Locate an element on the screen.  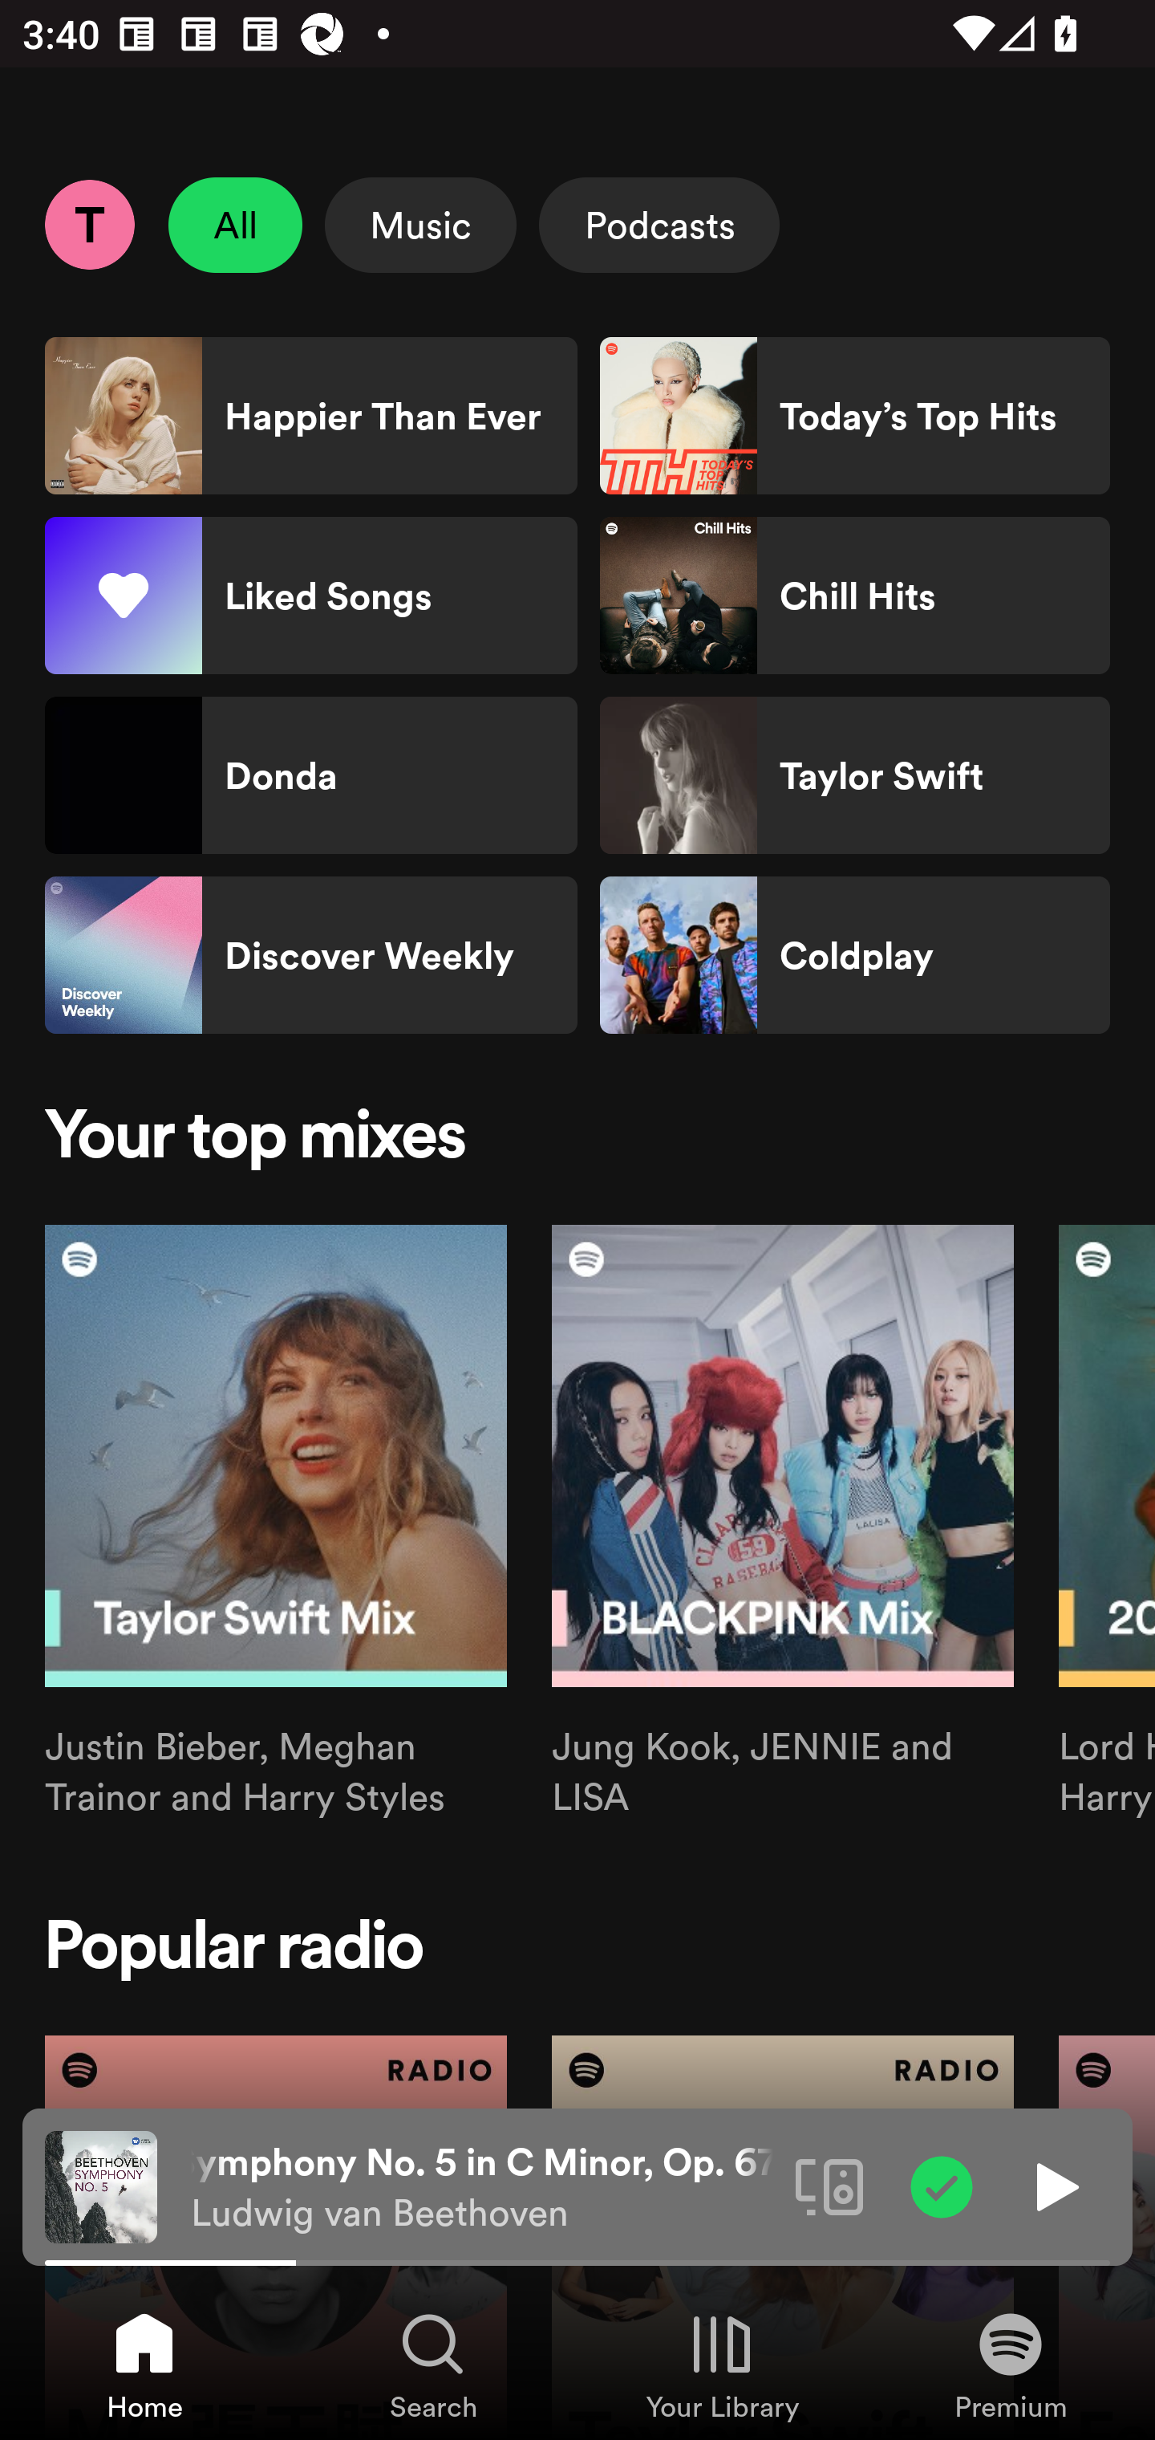
Home, Tab 1 of 4 Home Home is located at coordinates (144, 2365).